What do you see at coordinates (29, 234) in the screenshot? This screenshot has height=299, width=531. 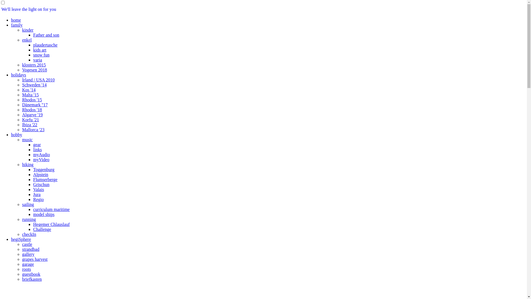 I see `checkIn` at bounding box center [29, 234].